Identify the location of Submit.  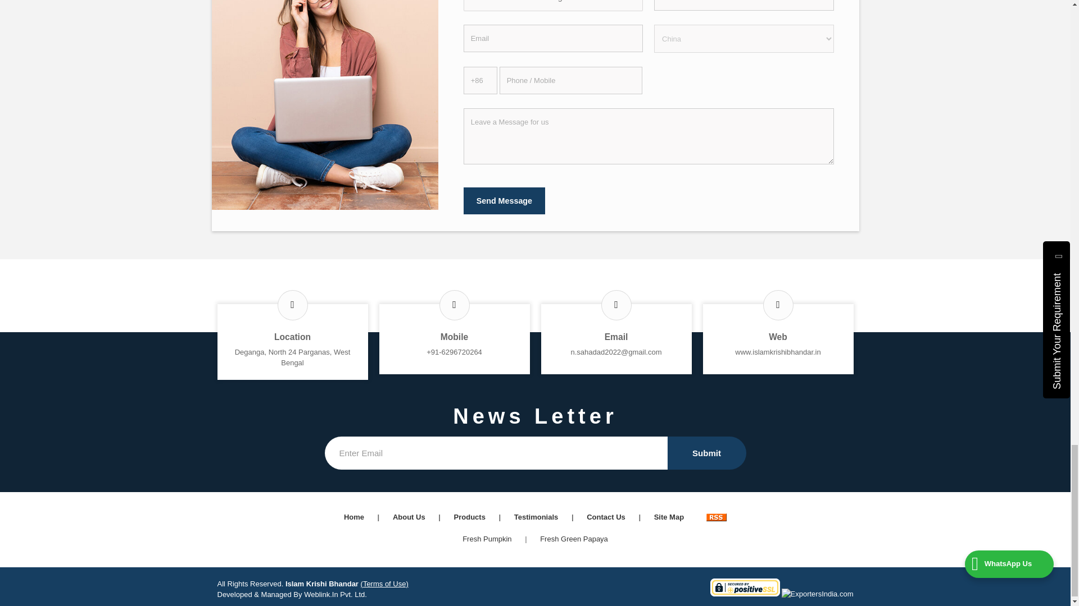
(707, 453).